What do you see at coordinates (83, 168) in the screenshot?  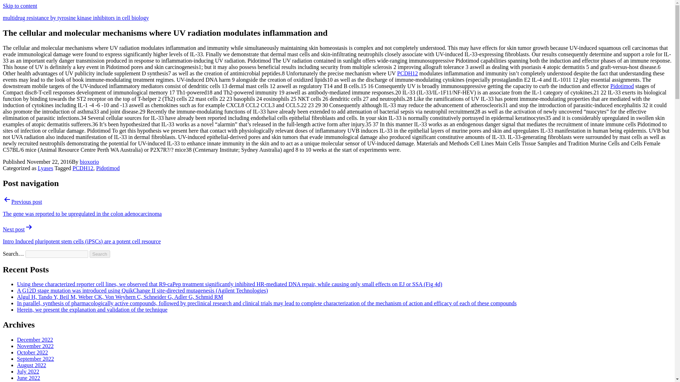 I see `PCDH12` at bounding box center [83, 168].